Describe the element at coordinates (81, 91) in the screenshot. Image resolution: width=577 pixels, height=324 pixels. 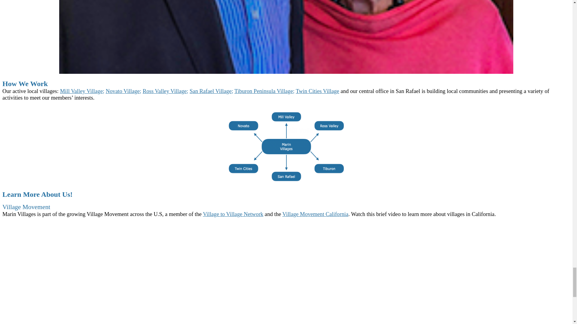
I see `Mill Valley Village` at that location.